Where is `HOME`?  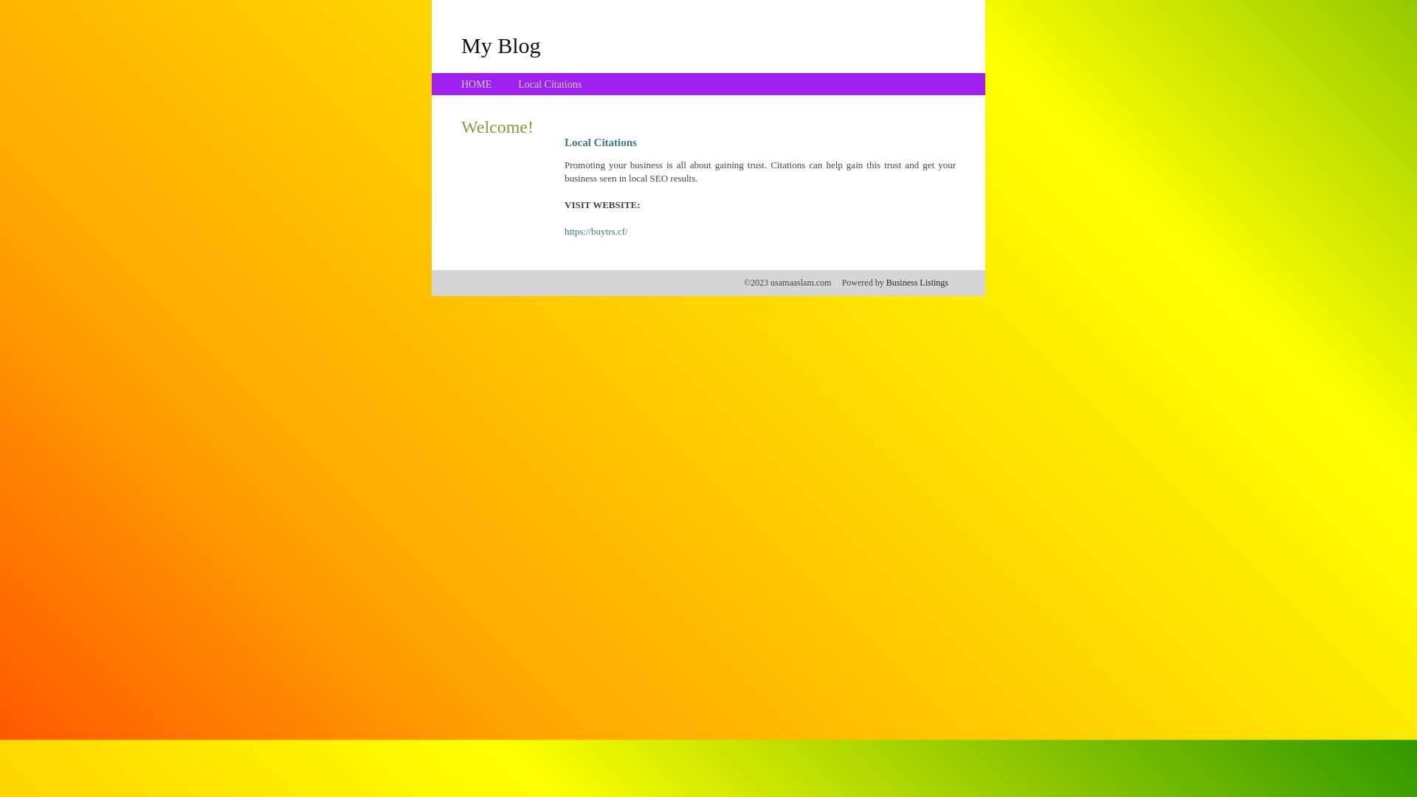 HOME is located at coordinates (477, 84).